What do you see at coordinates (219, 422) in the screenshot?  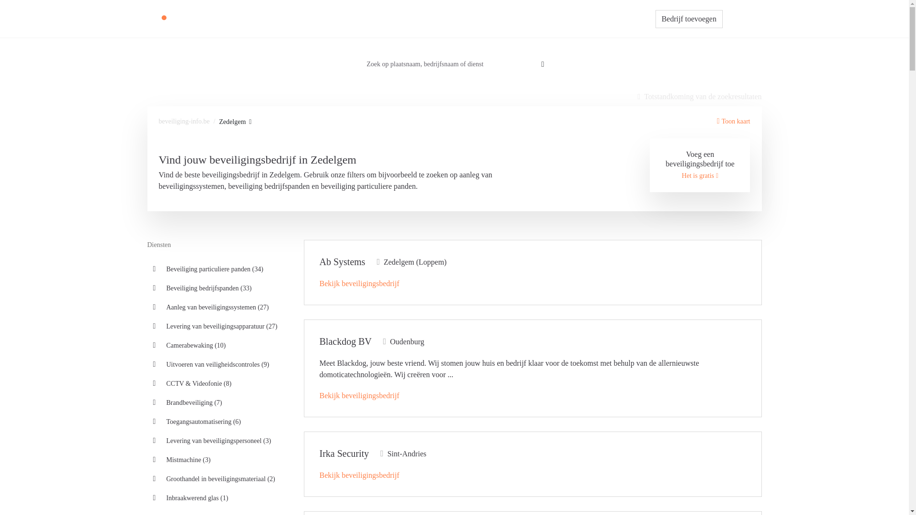 I see `Toegangsautomatisering (6)` at bounding box center [219, 422].